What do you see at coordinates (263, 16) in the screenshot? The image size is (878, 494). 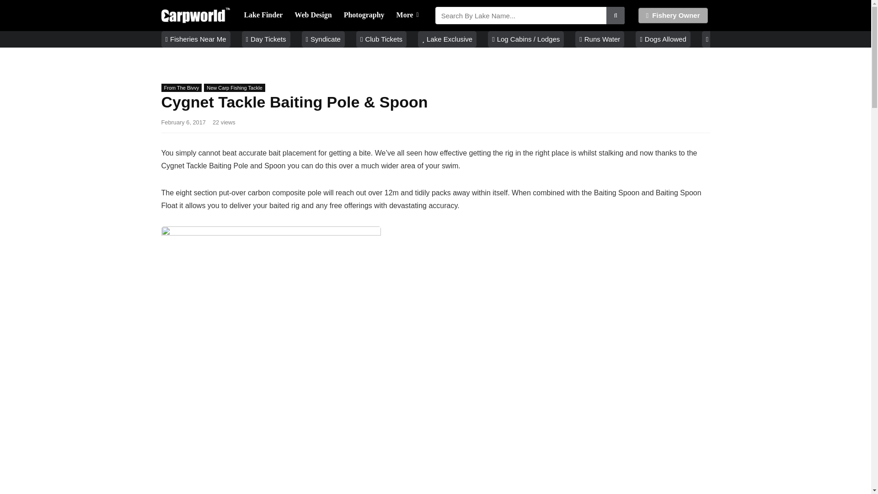 I see `Fishery Finder` at bounding box center [263, 16].